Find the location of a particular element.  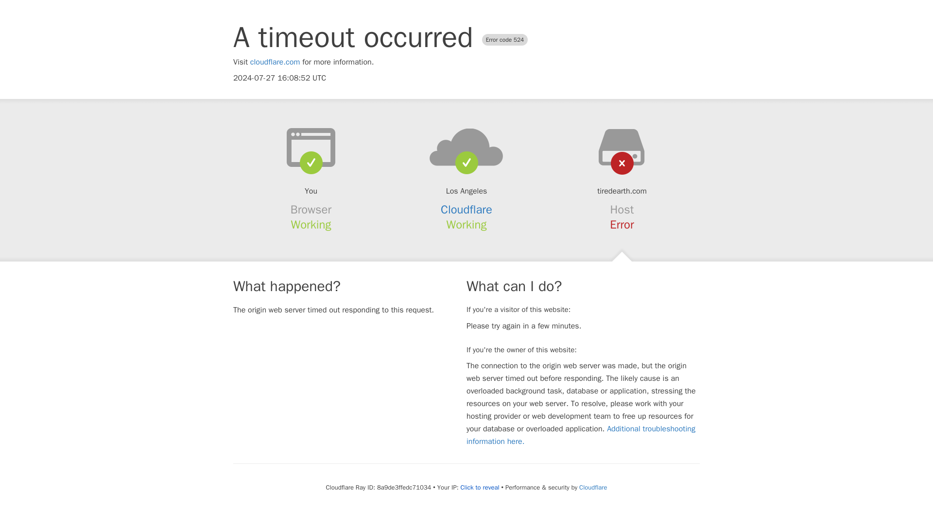

Click to reveal is located at coordinates (480, 487).